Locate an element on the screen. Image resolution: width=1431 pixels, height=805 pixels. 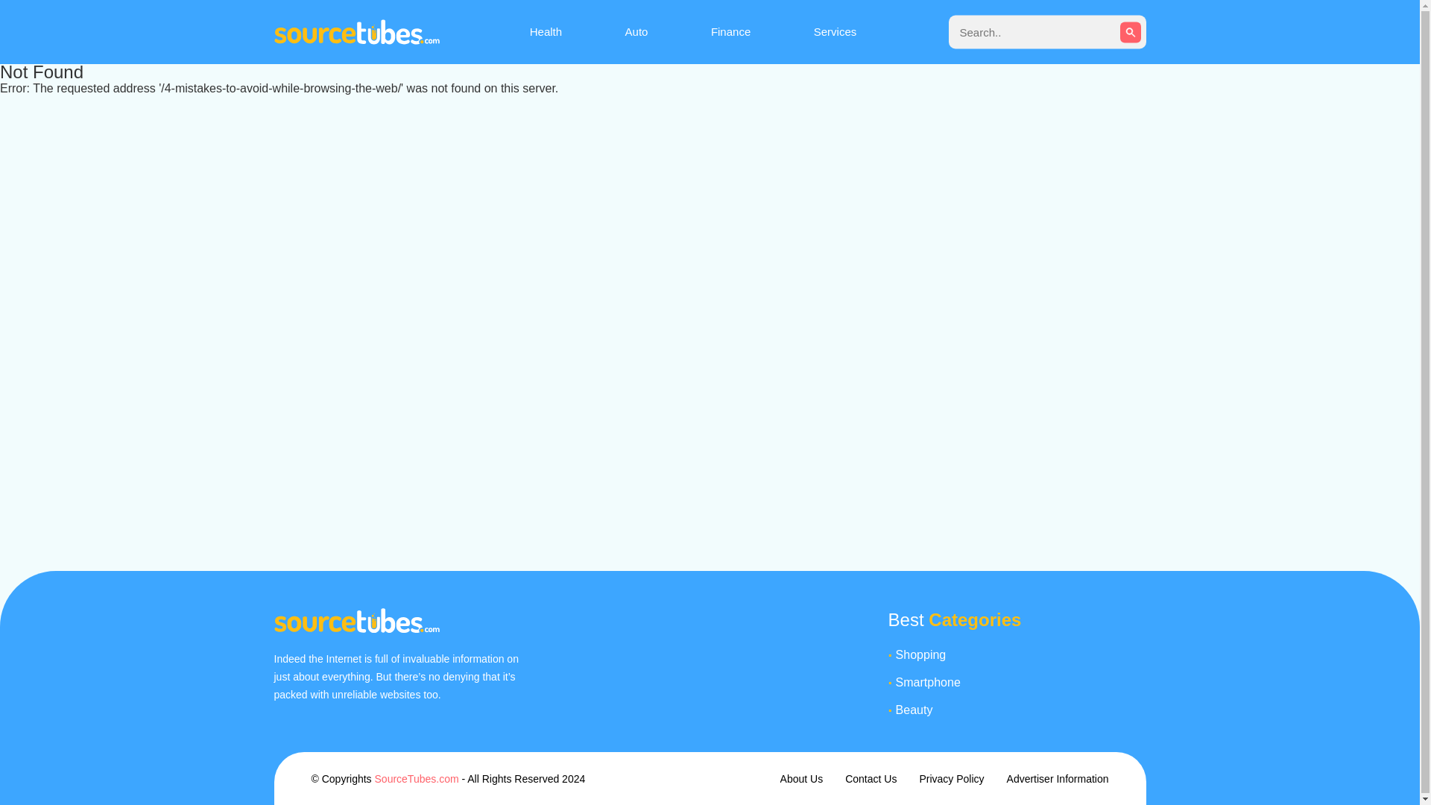
Beauty is located at coordinates (1020, 710).